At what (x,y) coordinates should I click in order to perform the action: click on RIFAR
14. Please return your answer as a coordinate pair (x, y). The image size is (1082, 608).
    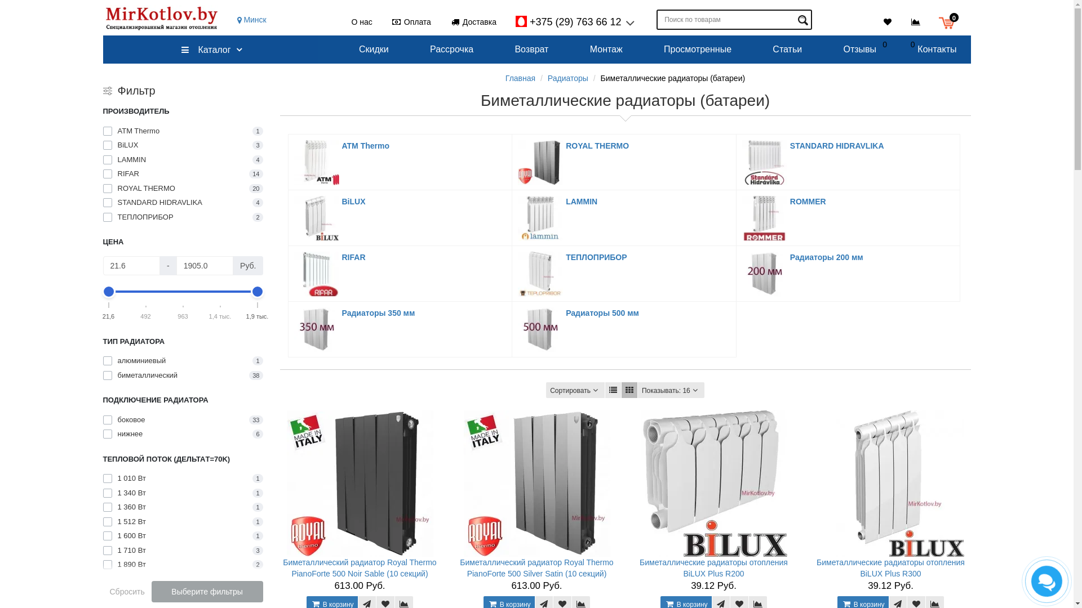
    Looking at the image, I should click on (183, 174).